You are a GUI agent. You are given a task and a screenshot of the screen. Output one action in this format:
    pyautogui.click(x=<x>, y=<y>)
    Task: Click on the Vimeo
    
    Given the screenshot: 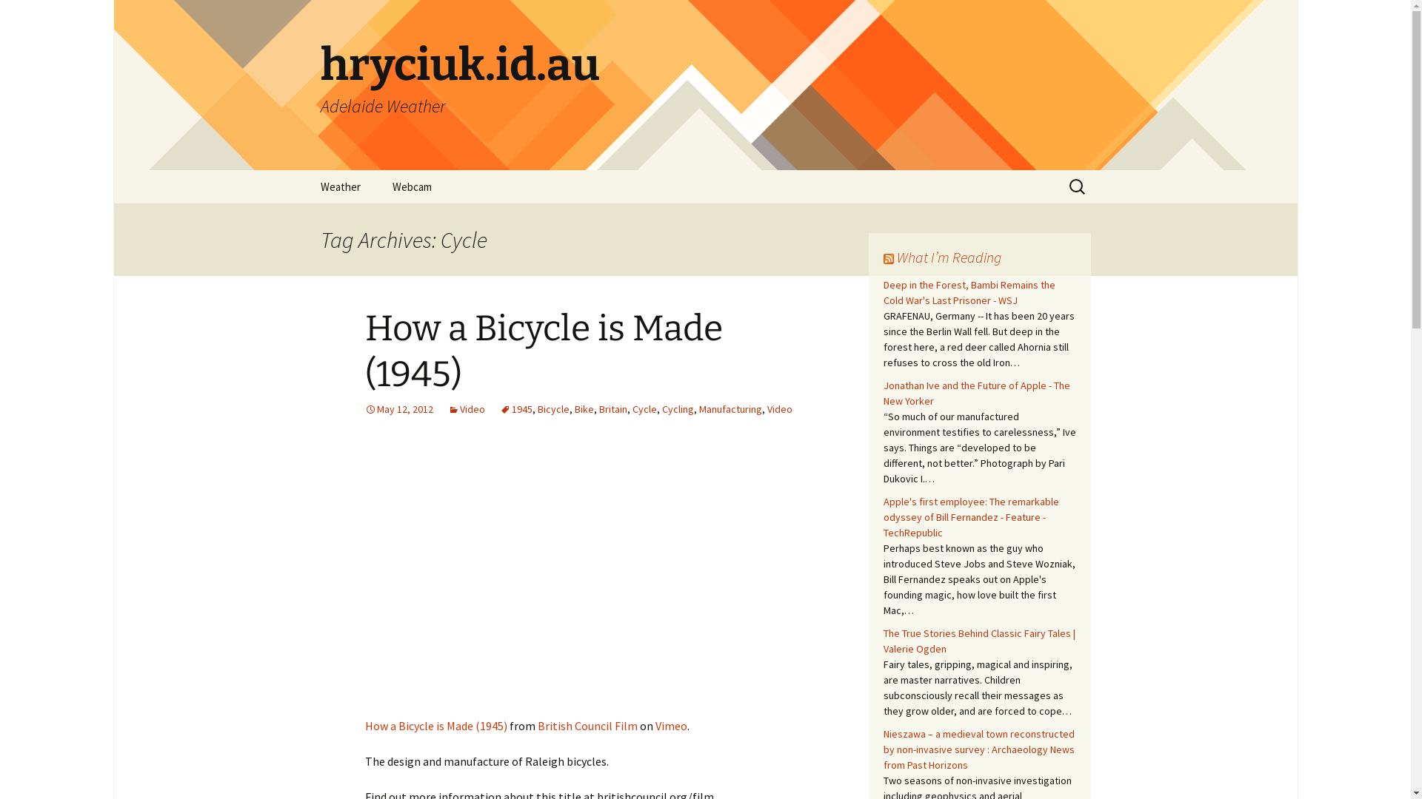 What is the action you would take?
    pyautogui.click(x=671, y=726)
    